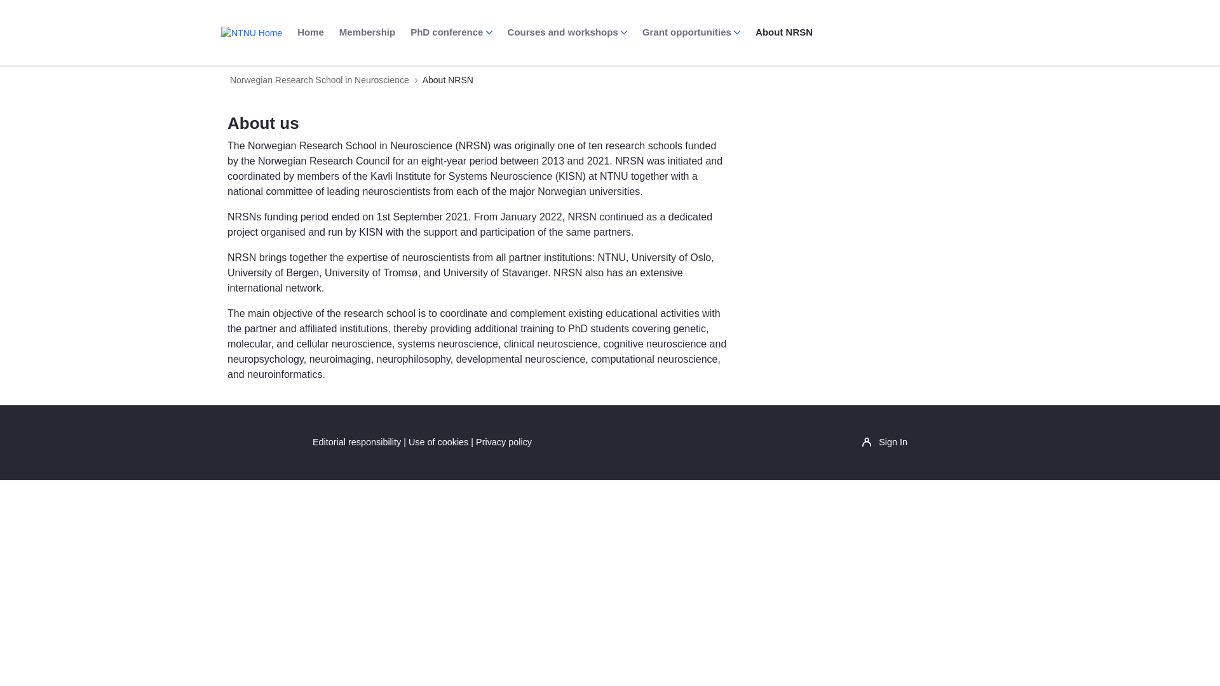 The image size is (1220, 686). What do you see at coordinates (311, 33) in the screenshot?
I see `Home` at bounding box center [311, 33].